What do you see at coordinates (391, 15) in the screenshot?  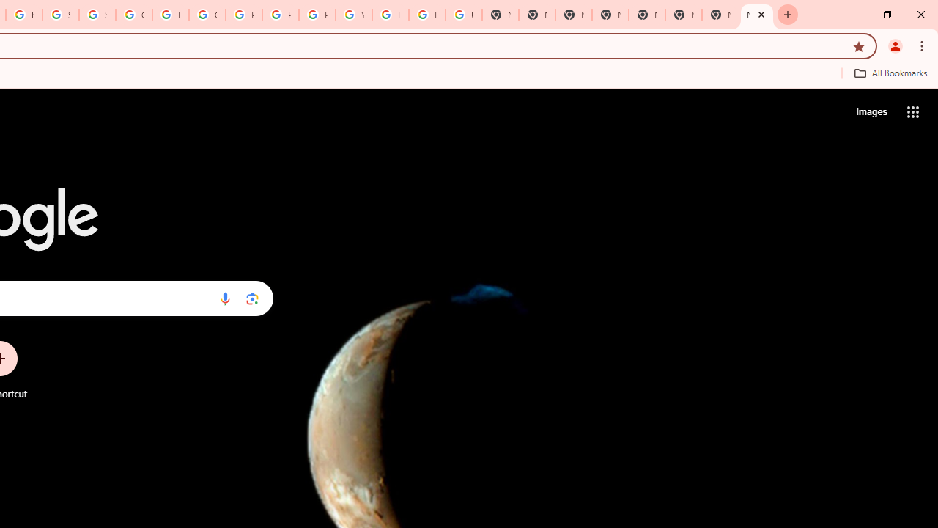 I see `Browse Chrome as a guest - Computer - Google Chrome Help` at bounding box center [391, 15].